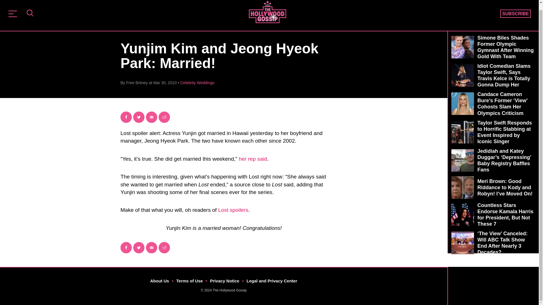 This screenshot has width=543, height=305. What do you see at coordinates (164, 248) in the screenshot?
I see `Share on Reddit` at bounding box center [164, 248].